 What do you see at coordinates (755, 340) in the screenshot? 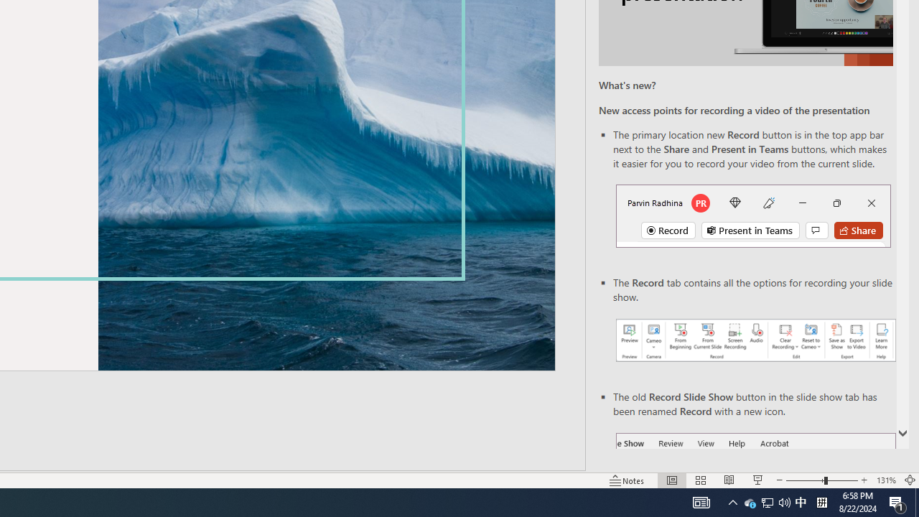
I see `Record your presentations screenshot one` at bounding box center [755, 340].